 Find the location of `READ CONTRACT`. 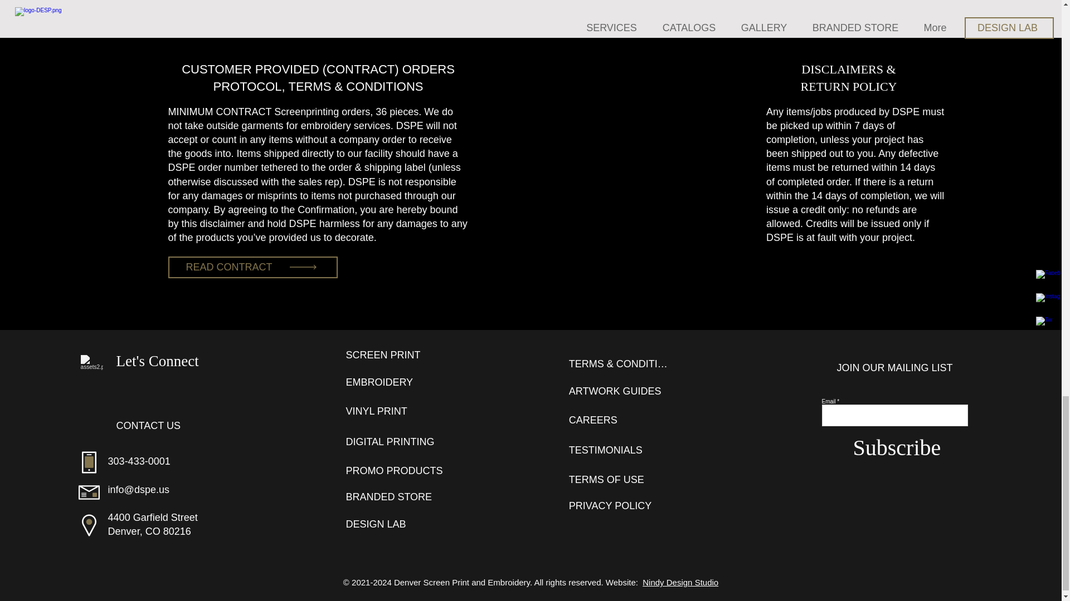

READ CONTRACT is located at coordinates (253, 267).